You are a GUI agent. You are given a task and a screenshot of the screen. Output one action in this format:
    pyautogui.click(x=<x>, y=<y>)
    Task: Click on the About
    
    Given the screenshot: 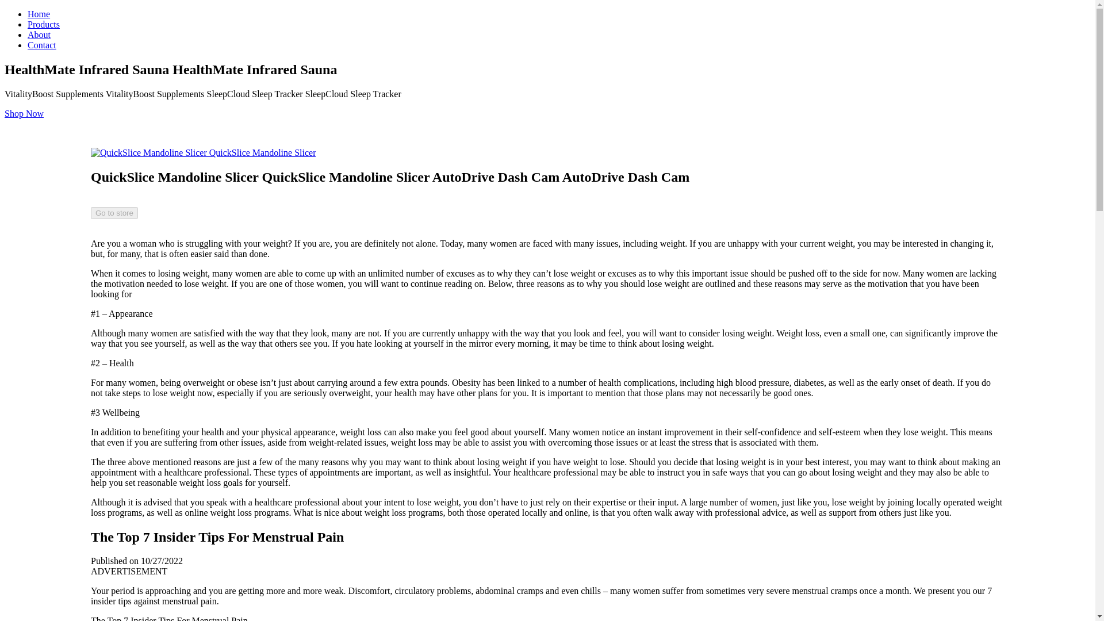 What is the action you would take?
    pyautogui.click(x=39, y=34)
    